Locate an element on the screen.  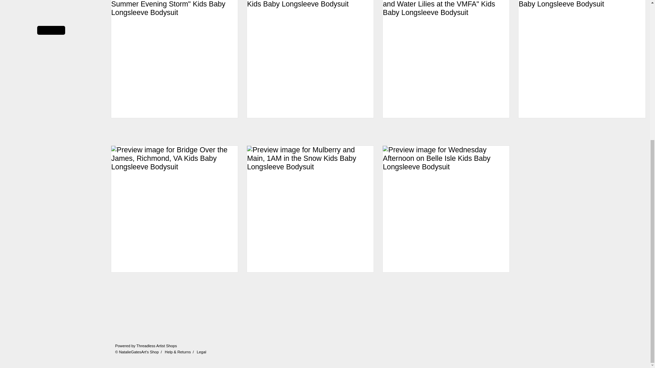
Buy "Bamboo Cafe in a Summer Evening Storm" is located at coordinates (174, 64).